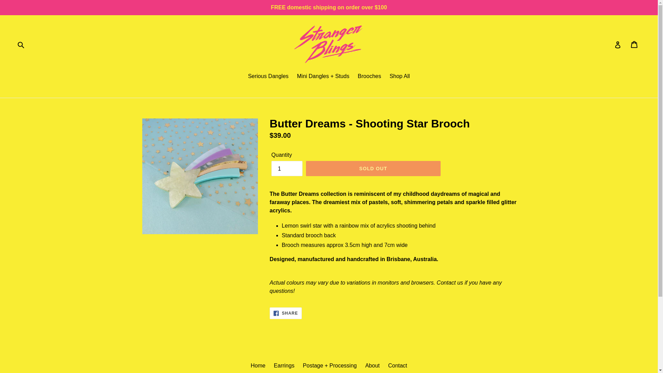 The image size is (663, 373). Describe the element at coordinates (372, 365) in the screenshot. I see `Log in` at that location.